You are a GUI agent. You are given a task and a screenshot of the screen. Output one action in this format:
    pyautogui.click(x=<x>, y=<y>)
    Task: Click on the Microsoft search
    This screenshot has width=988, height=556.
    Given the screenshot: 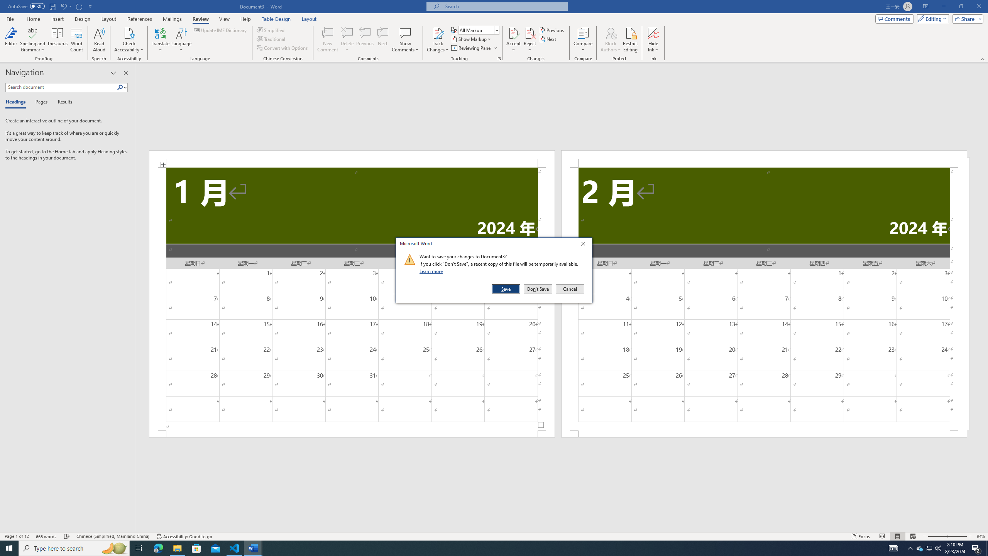 What is the action you would take?
    pyautogui.click(x=504, y=6)
    